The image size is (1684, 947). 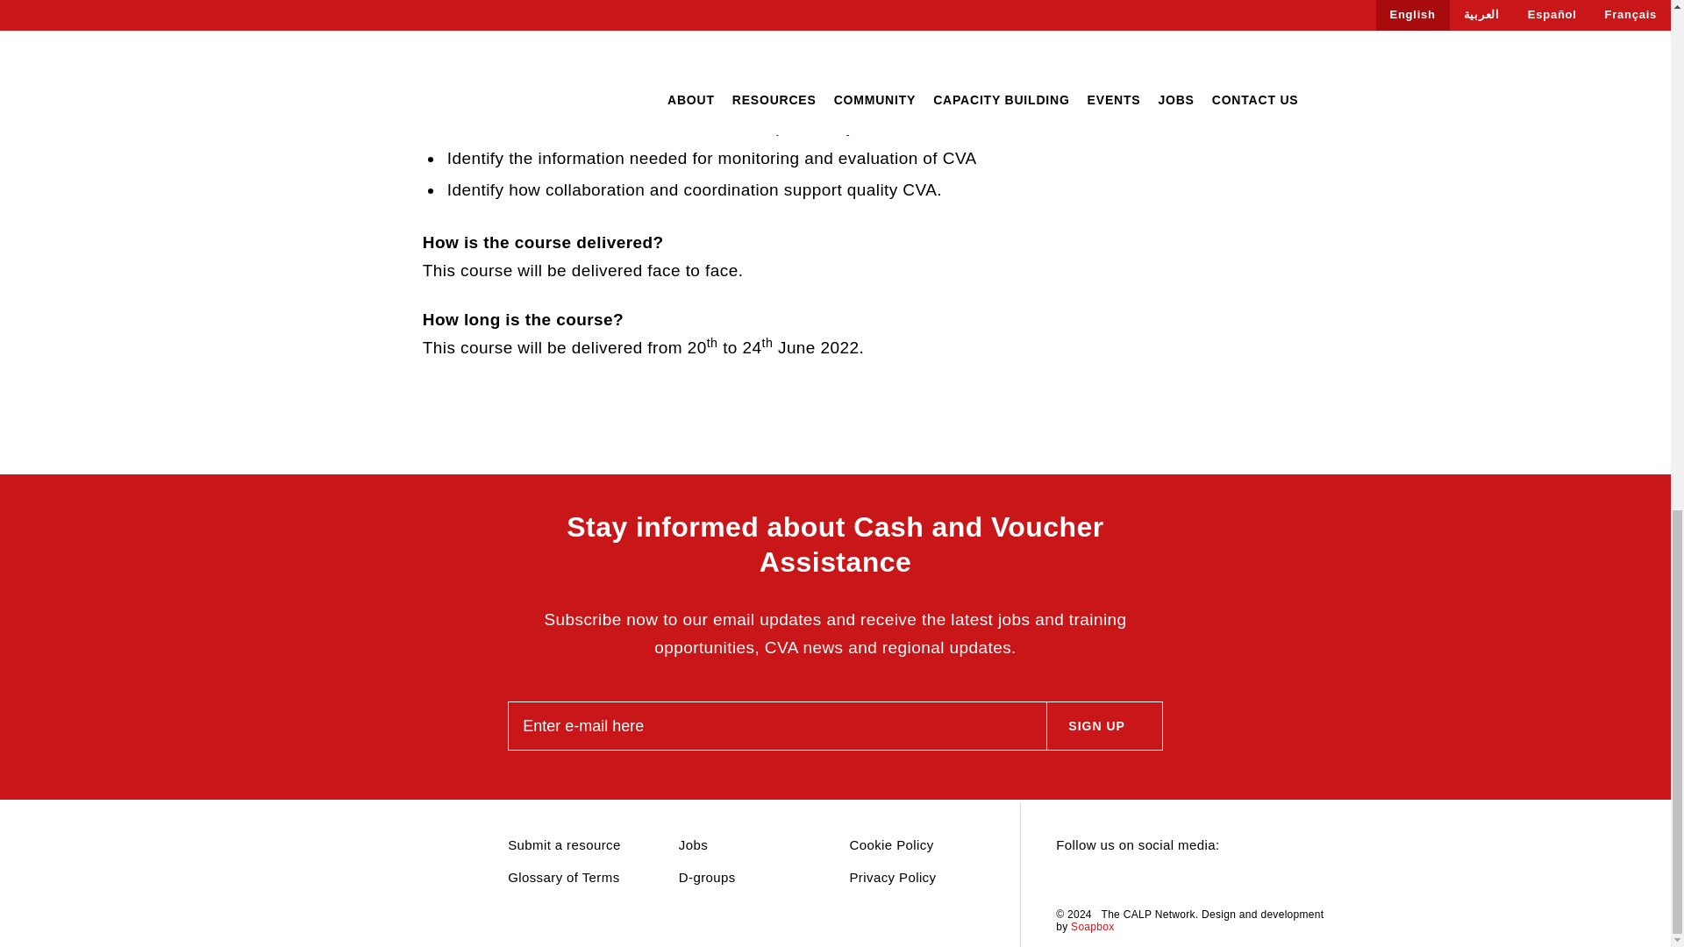 What do you see at coordinates (1065, 879) in the screenshot?
I see `Twitter` at bounding box center [1065, 879].